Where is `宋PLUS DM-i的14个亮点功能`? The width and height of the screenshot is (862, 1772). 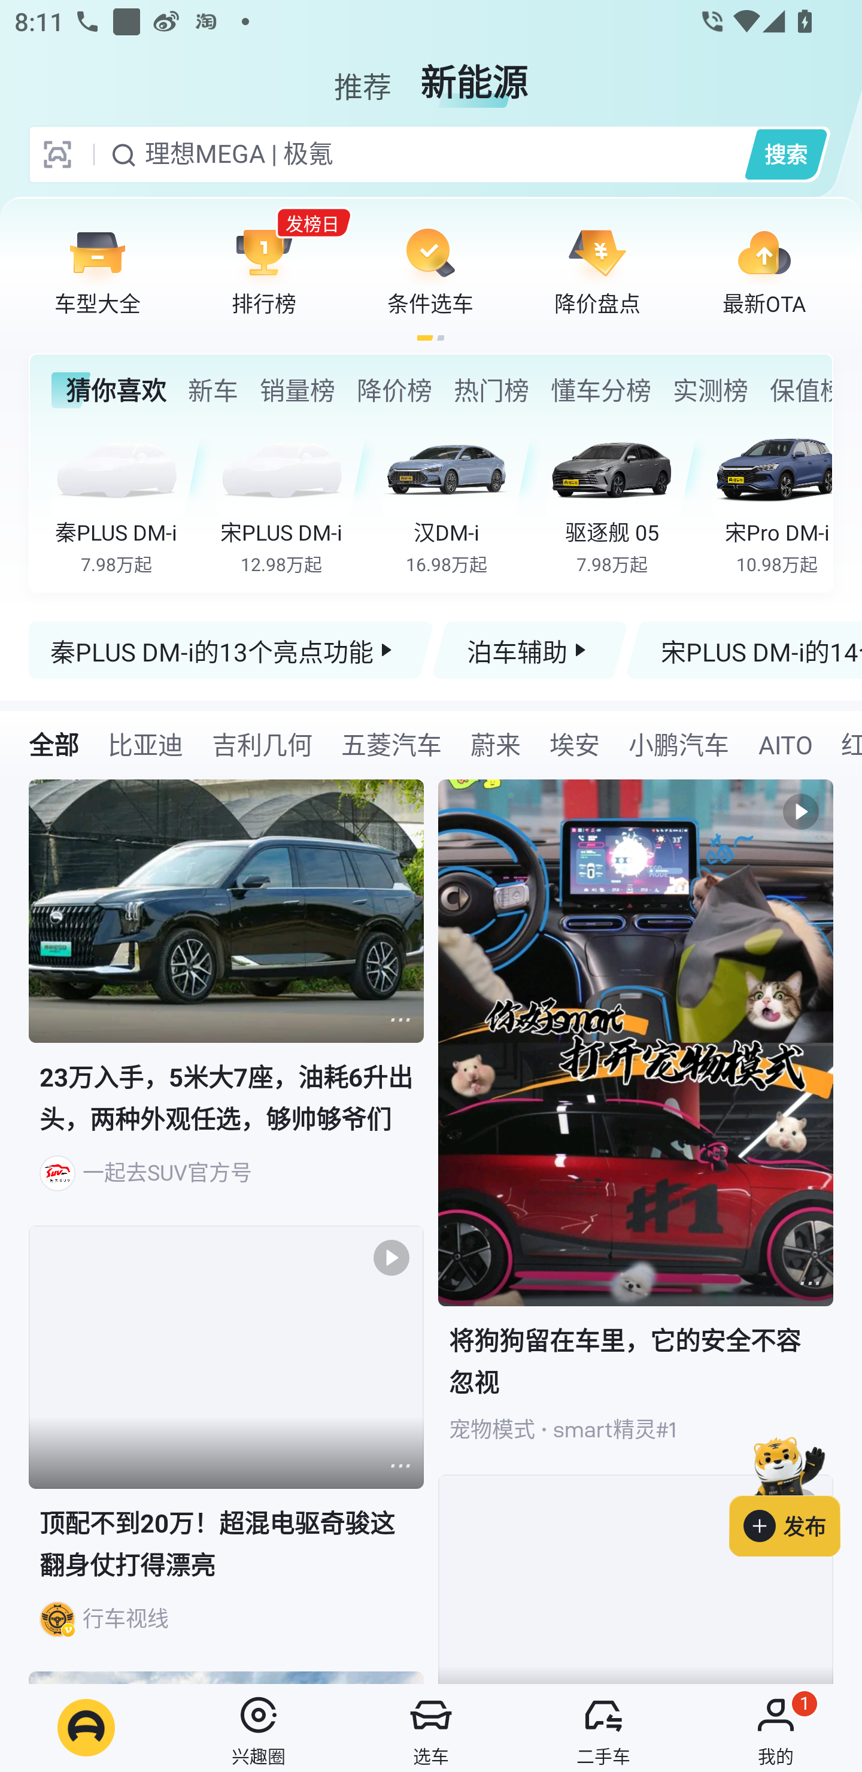
宋PLUS DM-i的14个亮点功能 is located at coordinates (743, 650).